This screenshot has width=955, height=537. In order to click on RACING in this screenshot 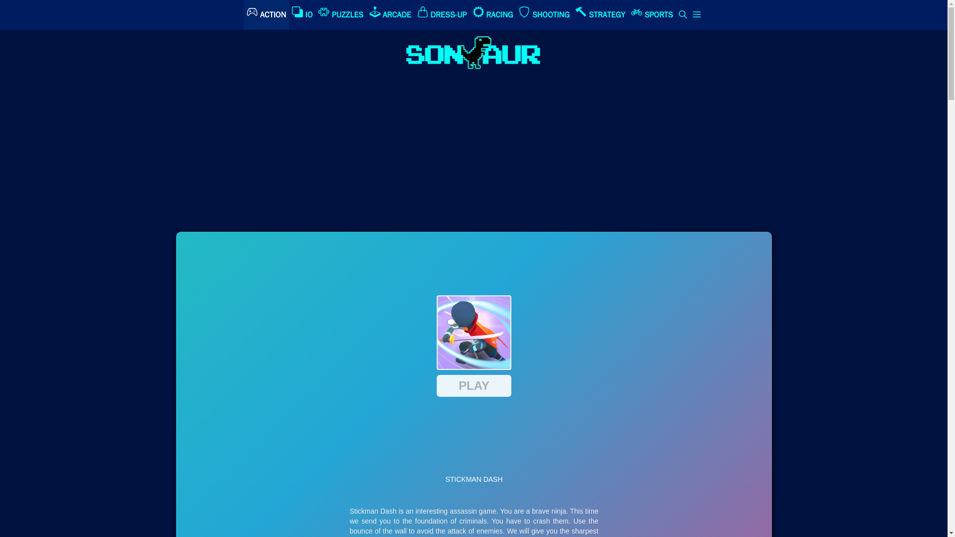, I will do `click(493, 15)`.